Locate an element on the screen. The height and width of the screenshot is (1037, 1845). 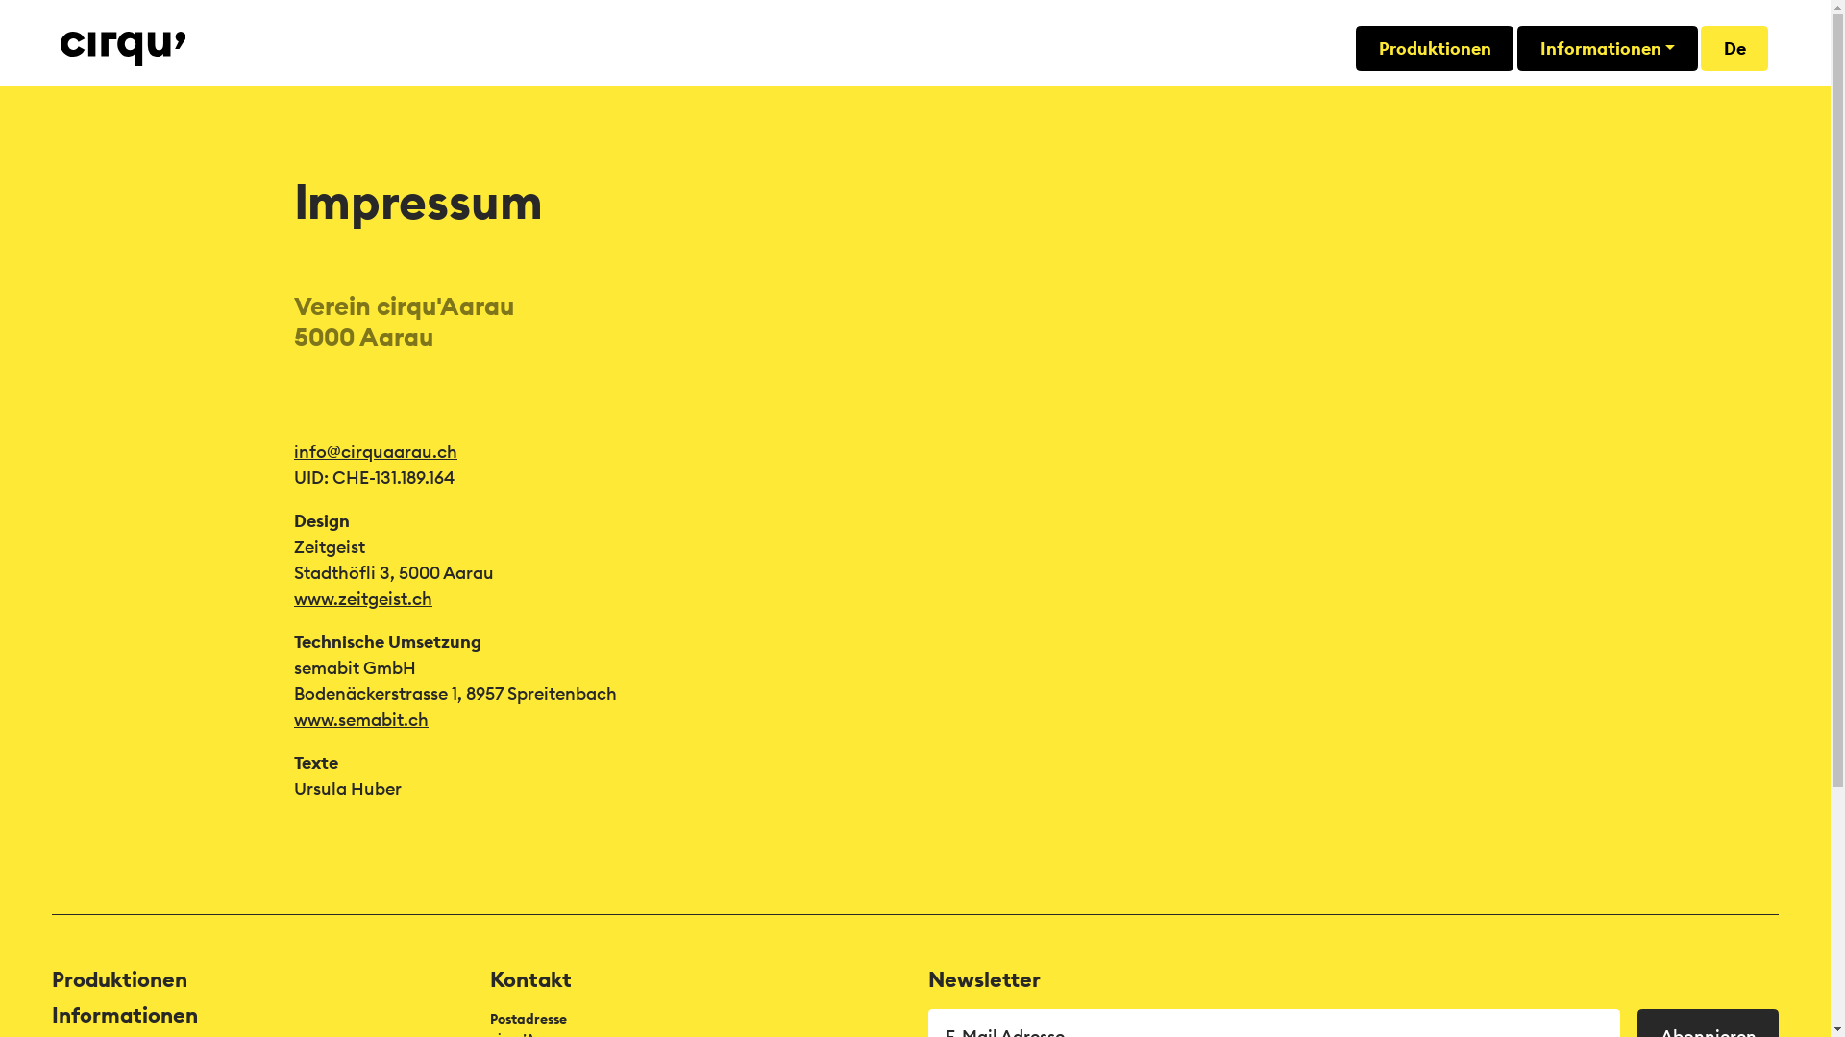
Produktionen is located at coordinates (1435, 48).